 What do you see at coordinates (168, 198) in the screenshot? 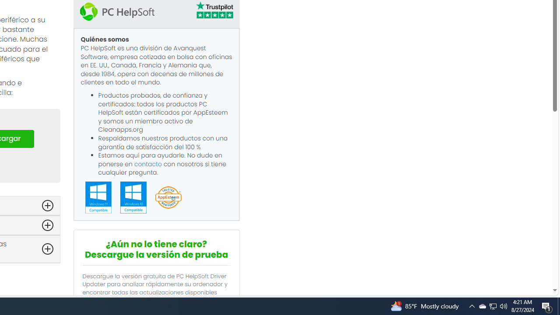
I see `App Esteem` at bounding box center [168, 198].